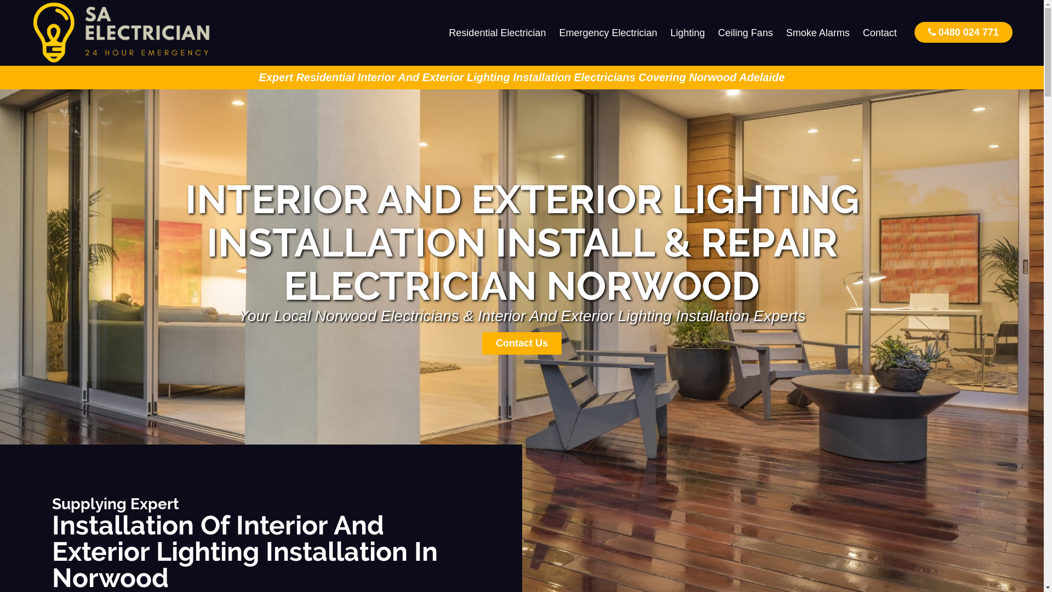  What do you see at coordinates (818, 33) in the screenshot?
I see `Smoke Alarms` at bounding box center [818, 33].